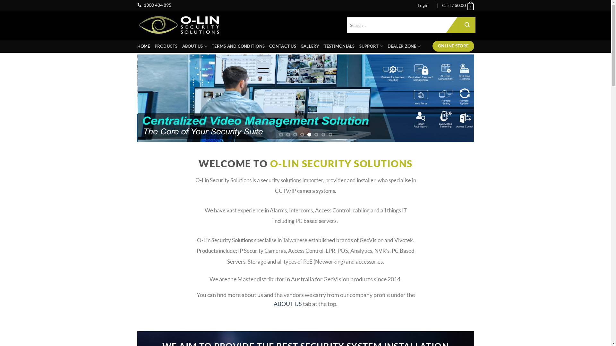 This screenshot has height=346, width=616. I want to click on O-LIN Security Solutions - O-LIN Security Solutions, so click(180, 25).